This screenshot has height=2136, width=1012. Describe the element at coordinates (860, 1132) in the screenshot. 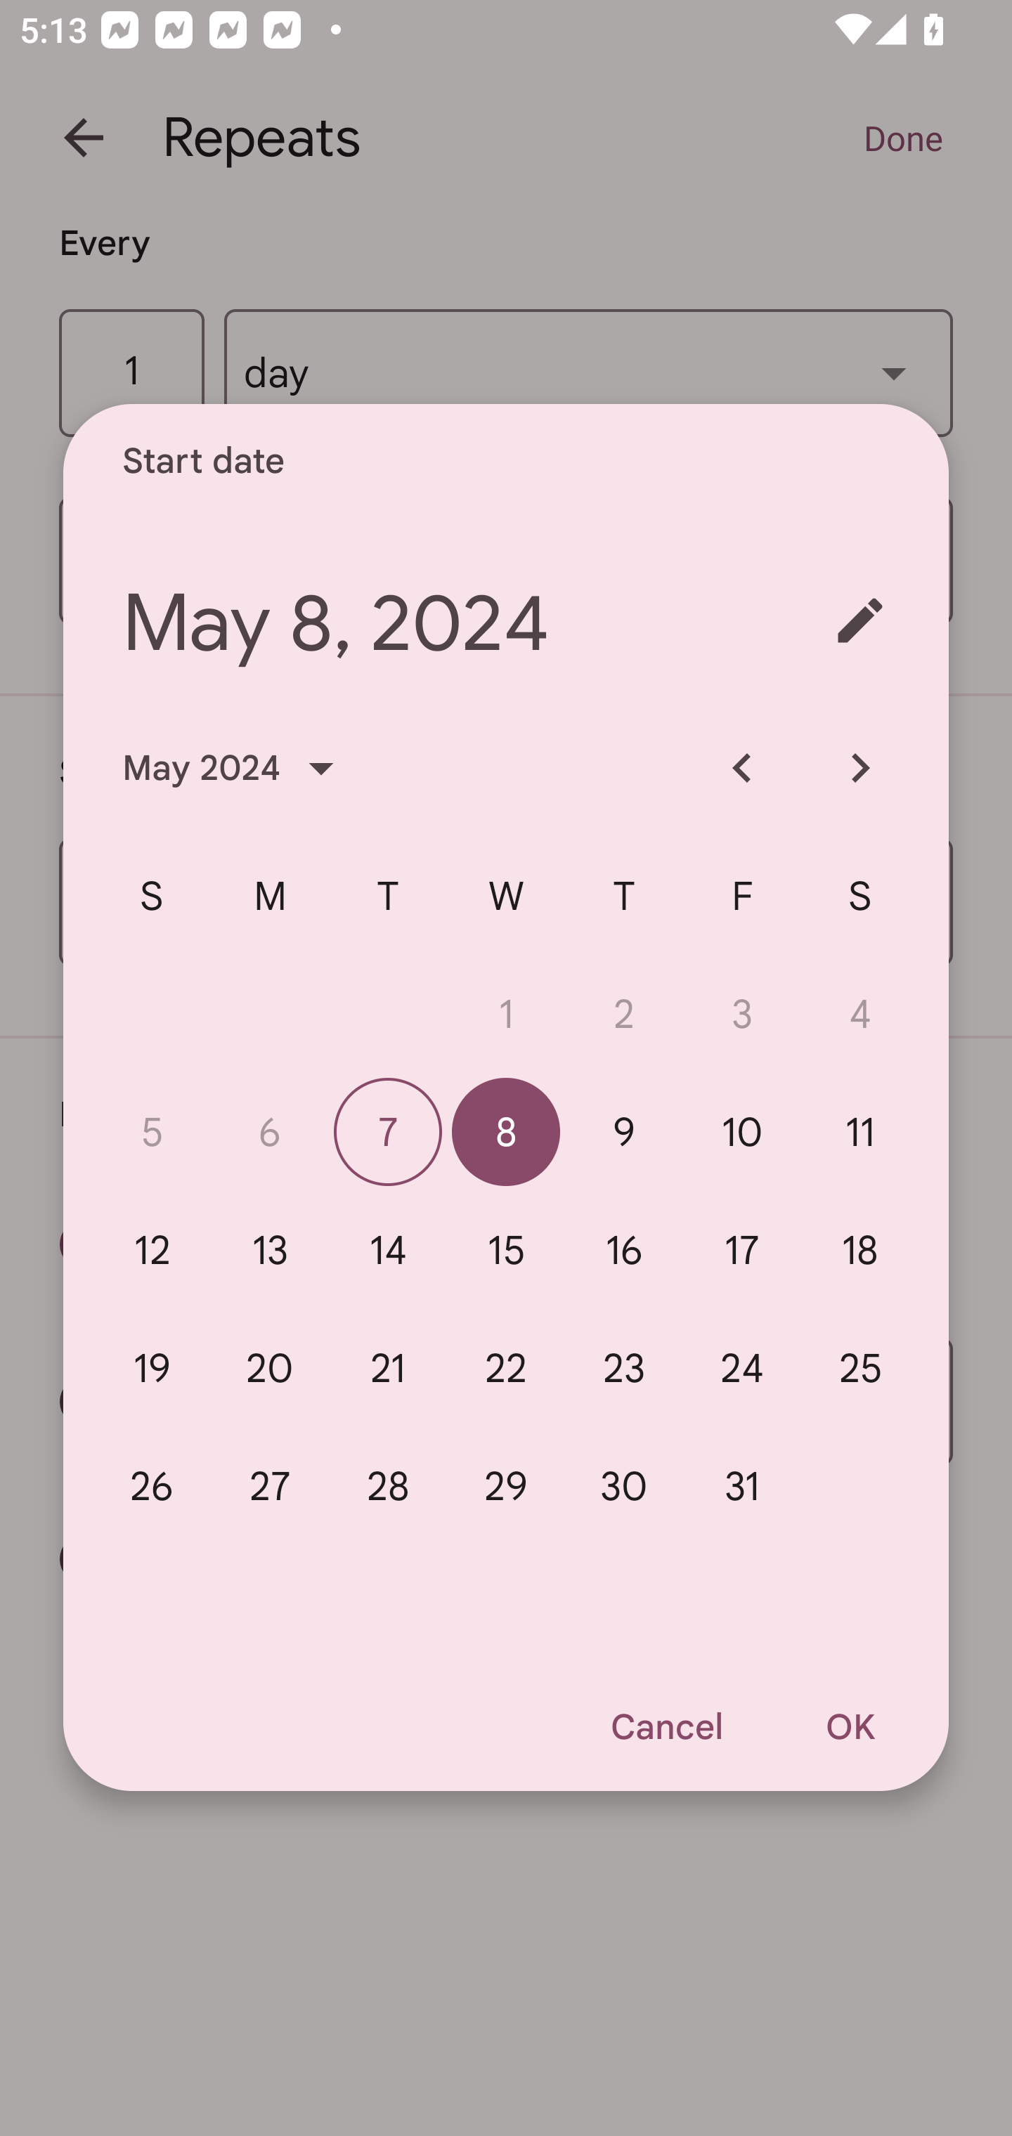

I see `11 Saturday, May 11` at that location.